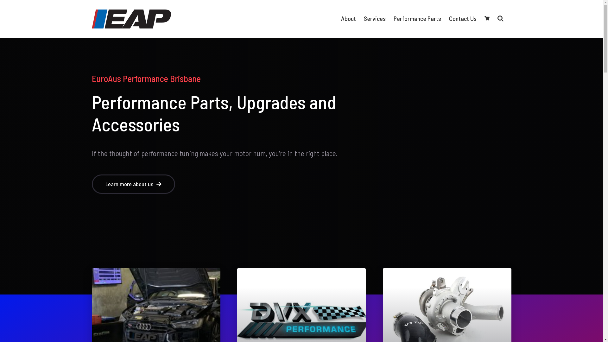  I want to click on Services, so click(375, 18).